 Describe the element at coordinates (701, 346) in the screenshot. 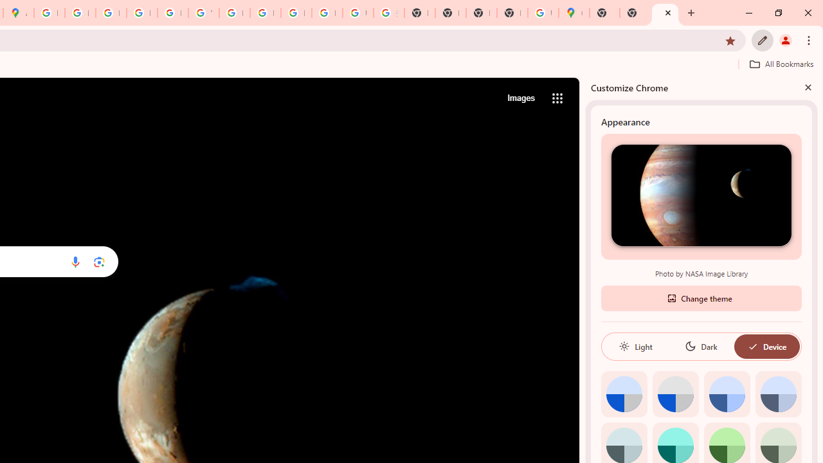

I see `Dark` at that location.